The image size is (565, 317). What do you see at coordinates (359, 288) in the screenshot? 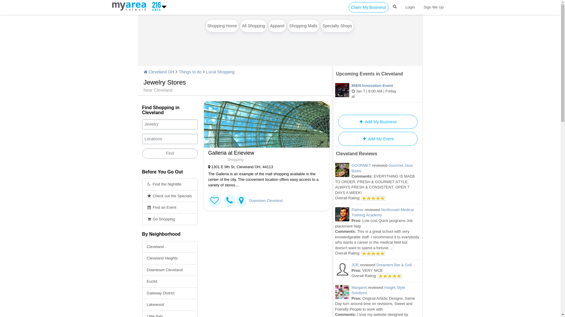
I see `Margaret` at bounding box center [359, 288].